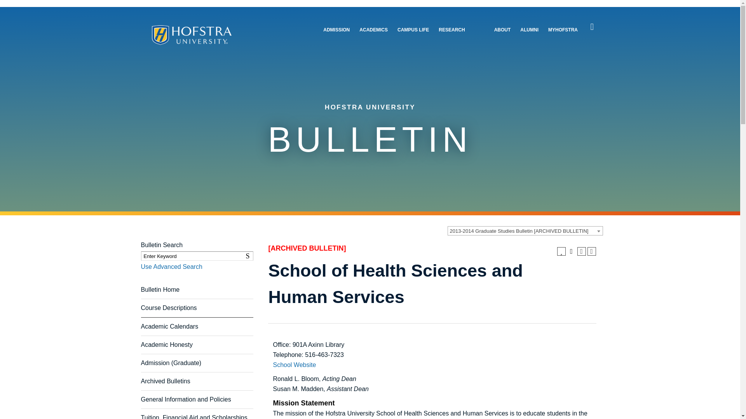  I want to click on MYHOFSTRA, so click(563, 30).